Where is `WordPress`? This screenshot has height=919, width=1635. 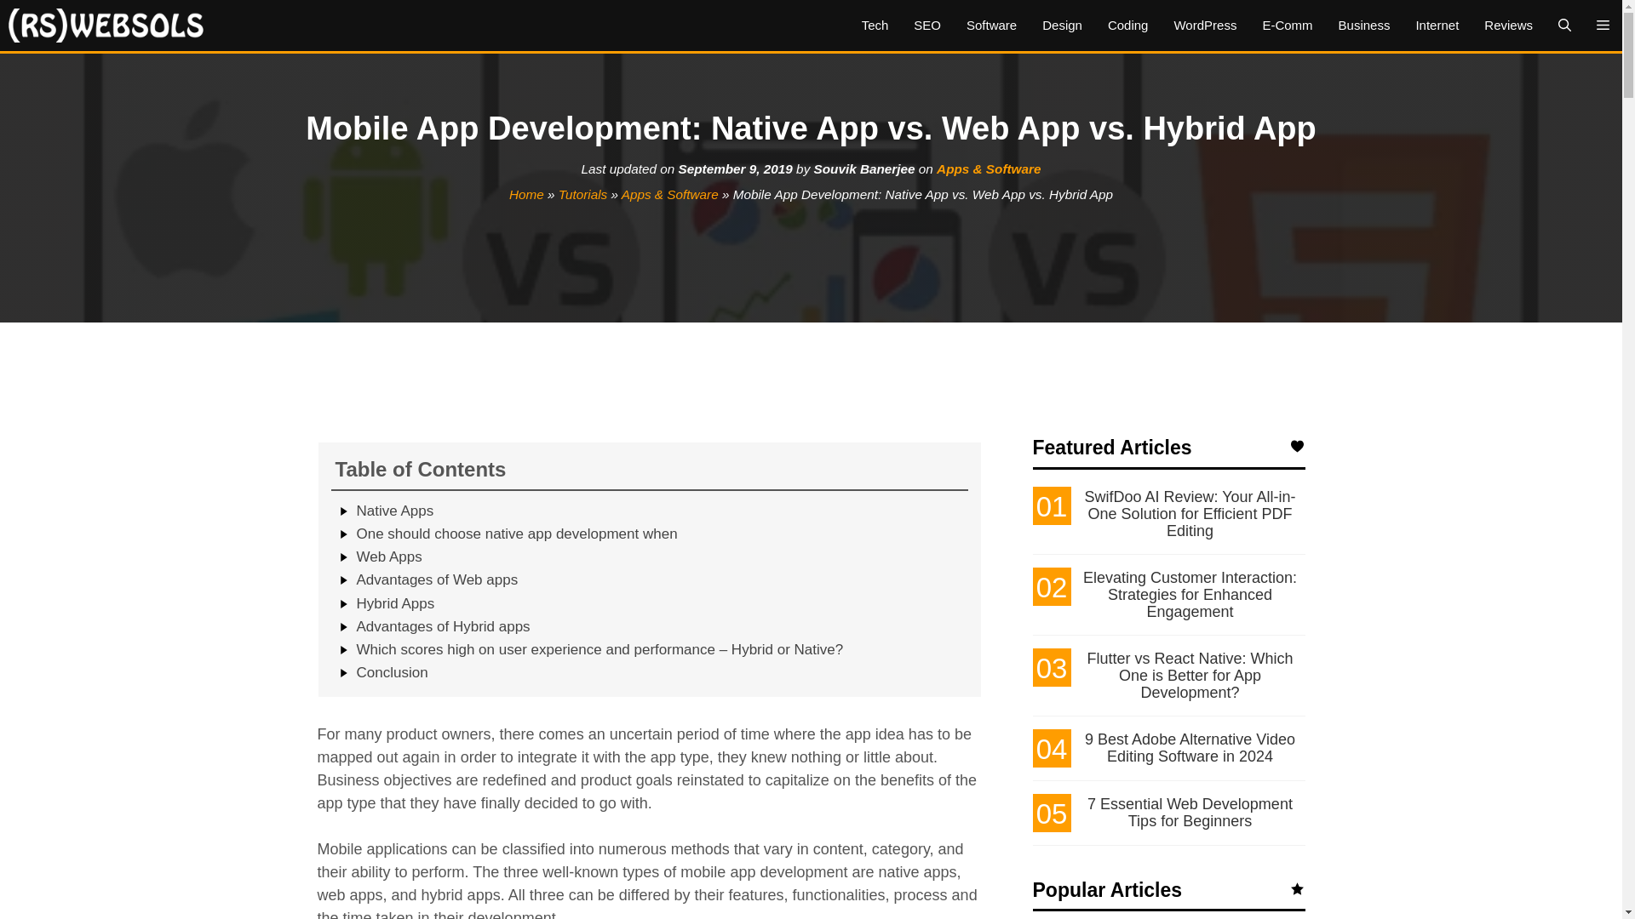
WordPress is located at coordinates (1204, 26).